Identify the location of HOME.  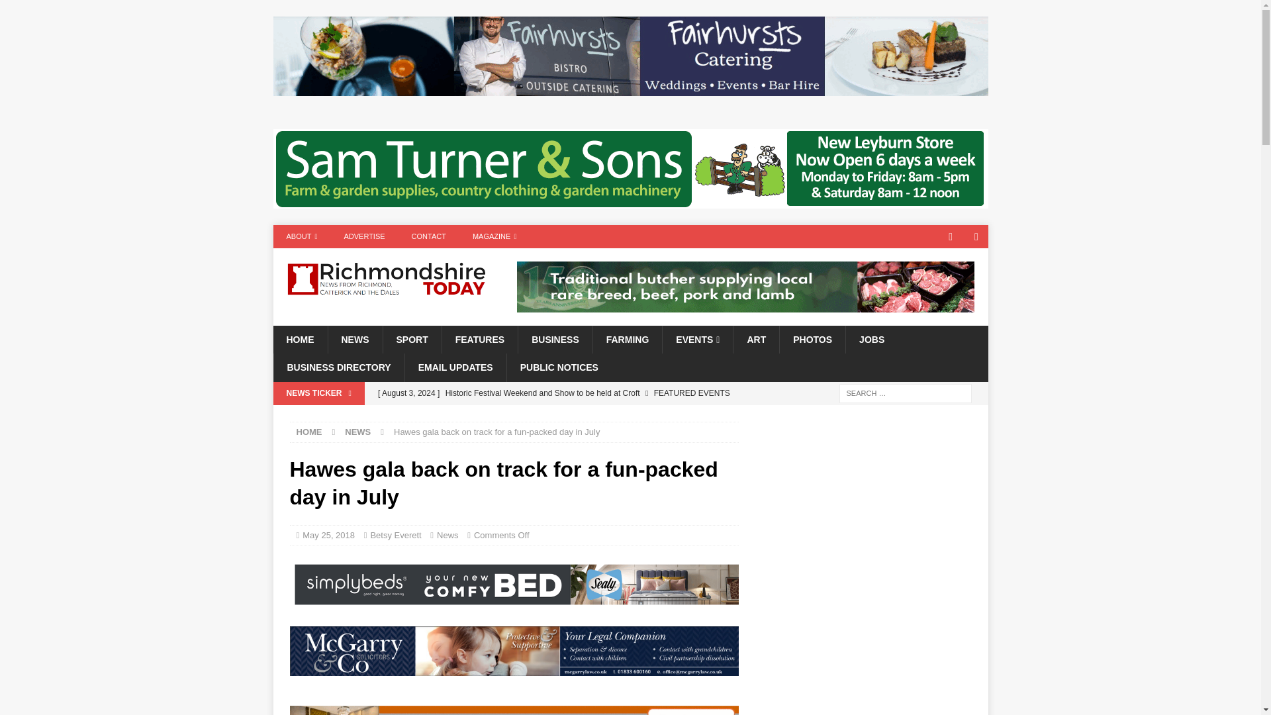
(299, 339).